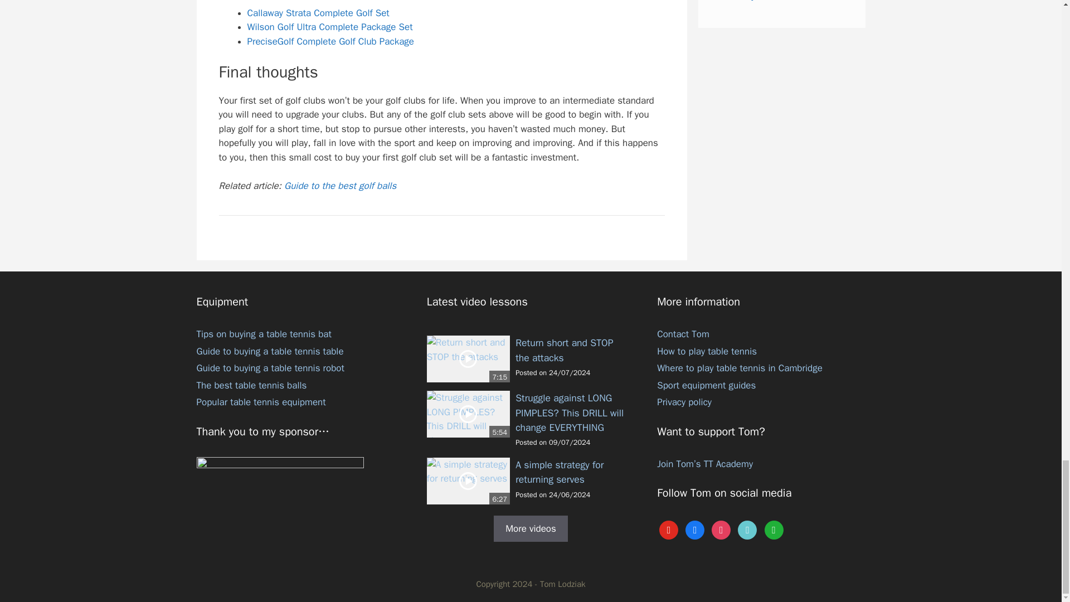  Describe the element at coordinates (318, 12) in the screenshot. I see `Callaway Strata Complete Golf Set` at that location.